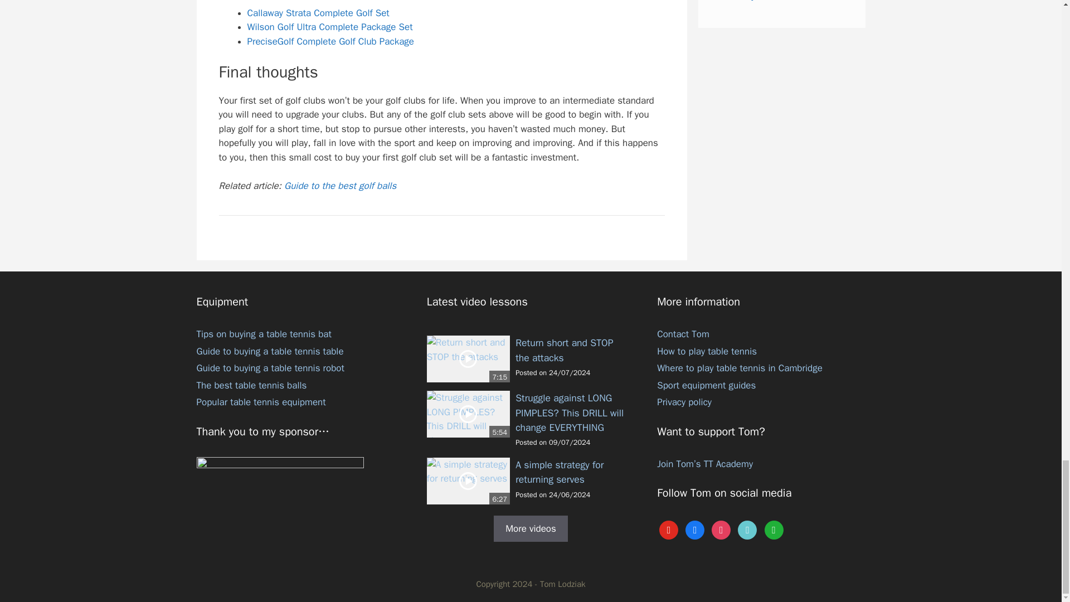  Describe the element at coordinates (318, 12) in the screenshot. I see `Callaway Strata Complete Golf Set` at that location.